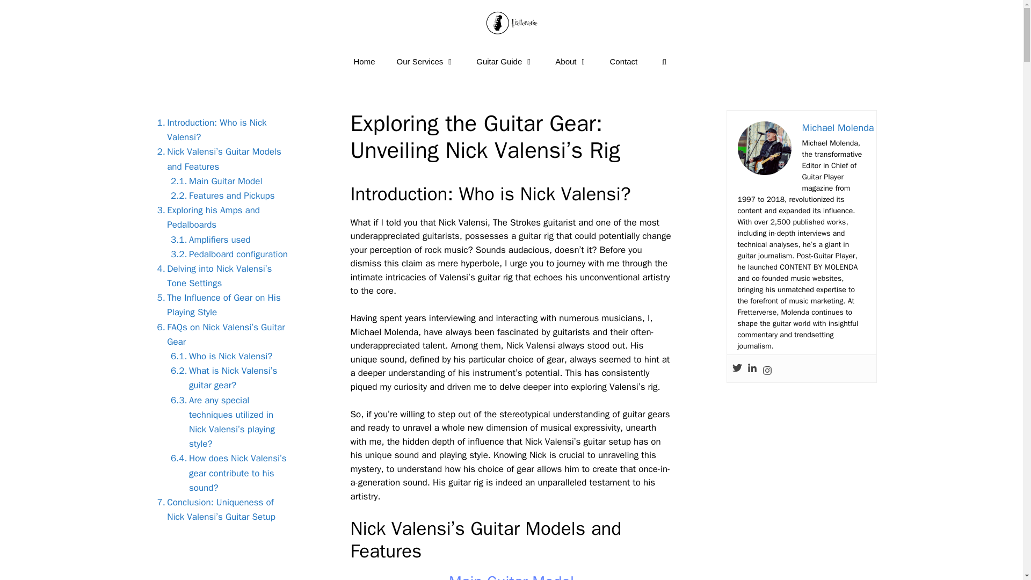 The width and height of the screenshot is (1031, 580). Describe the element at coordinates (220, 195) in the screenshot. I see `Features and Pickups` at that location.